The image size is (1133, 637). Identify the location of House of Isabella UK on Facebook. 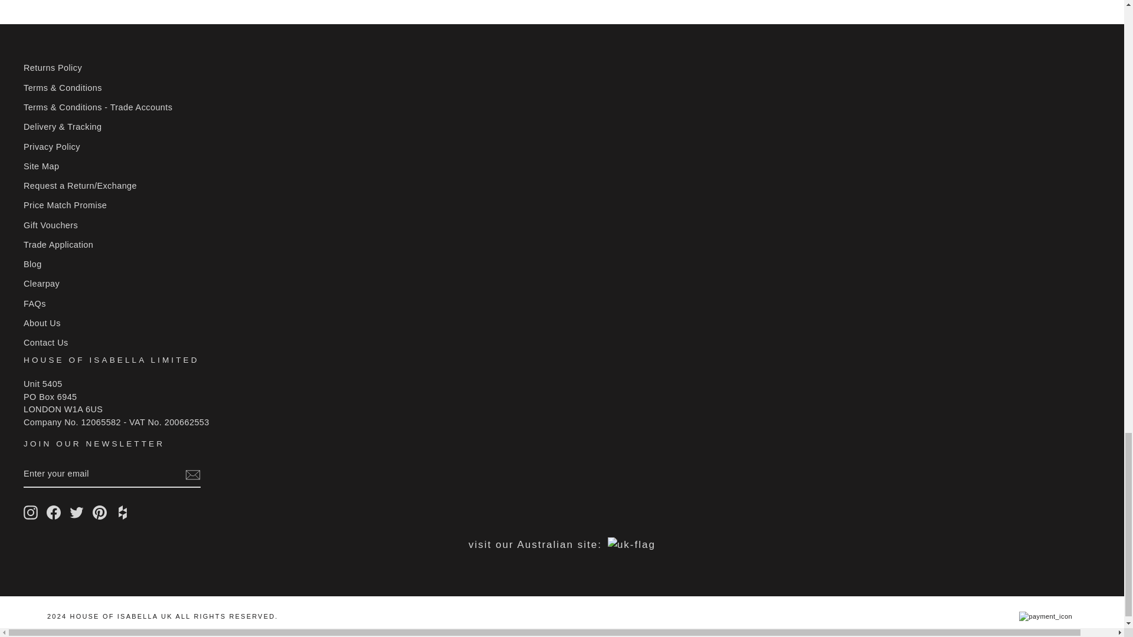
(53, 513).